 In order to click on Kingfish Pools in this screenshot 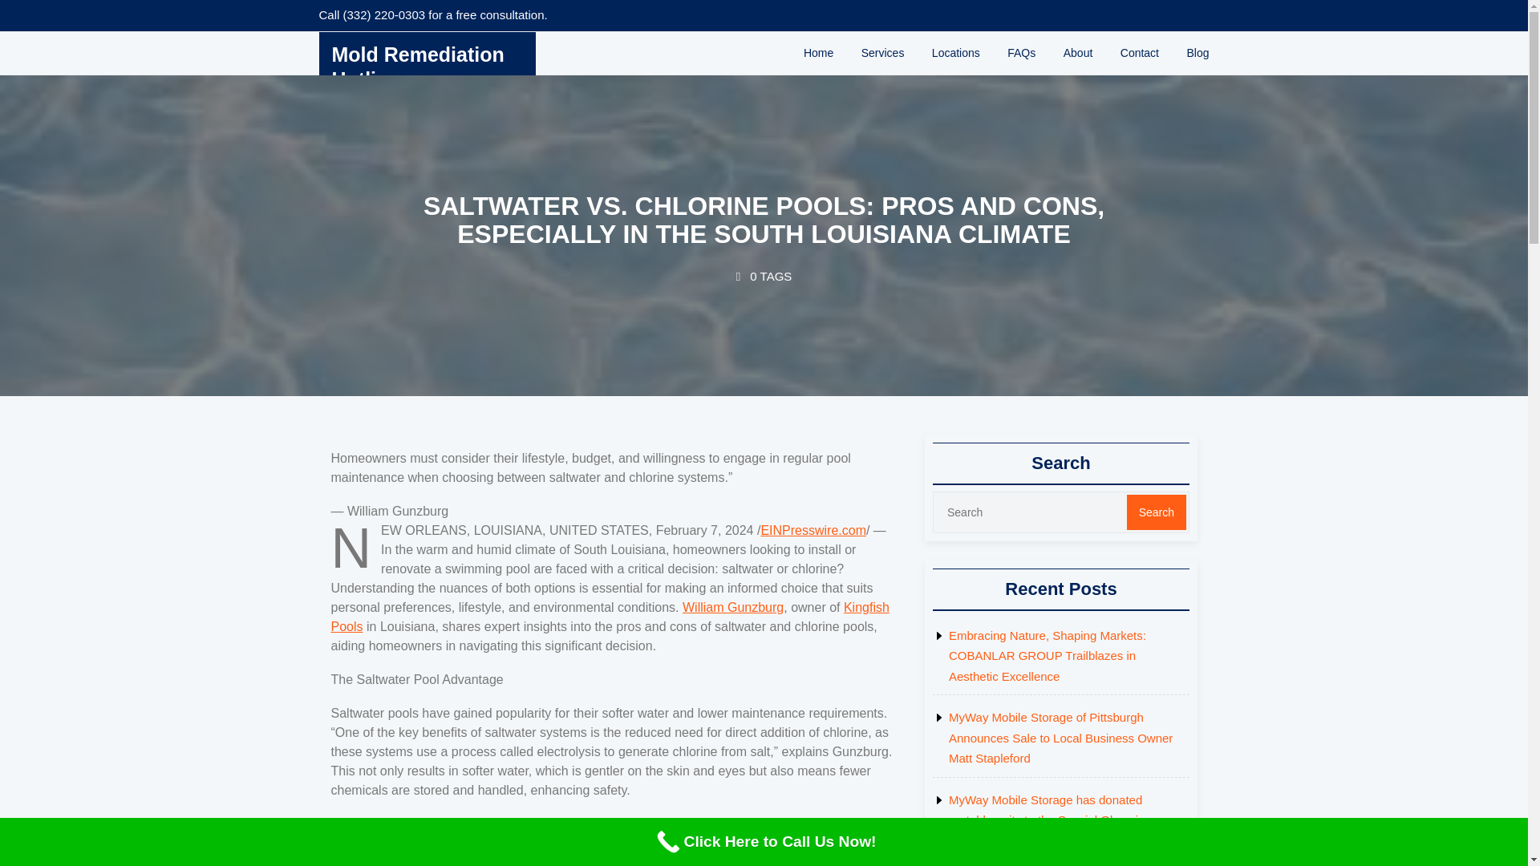, I will do `click(610, 616)`.